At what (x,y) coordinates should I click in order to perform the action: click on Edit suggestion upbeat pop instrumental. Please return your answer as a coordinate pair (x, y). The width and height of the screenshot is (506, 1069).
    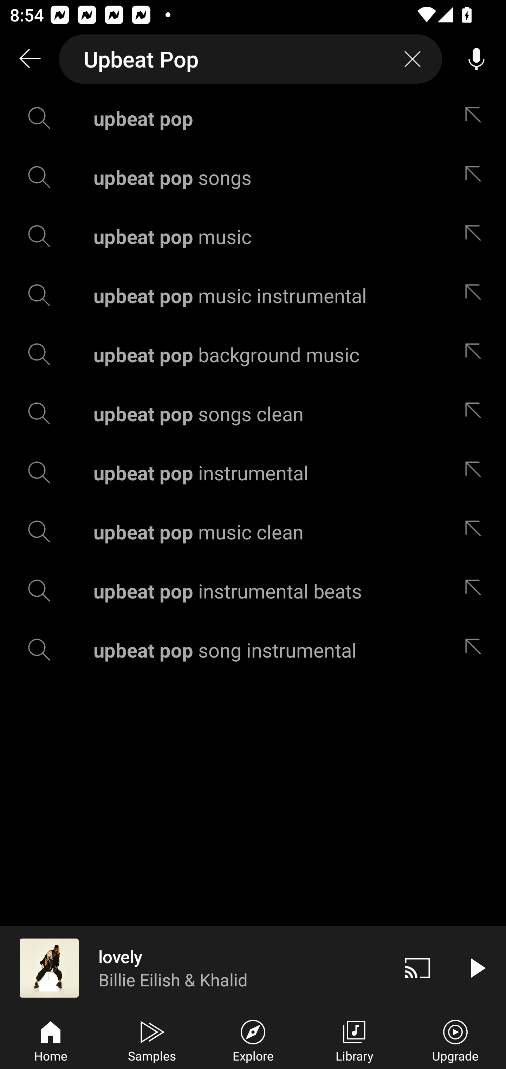
    Looking at the image, I should click on (476, 472).